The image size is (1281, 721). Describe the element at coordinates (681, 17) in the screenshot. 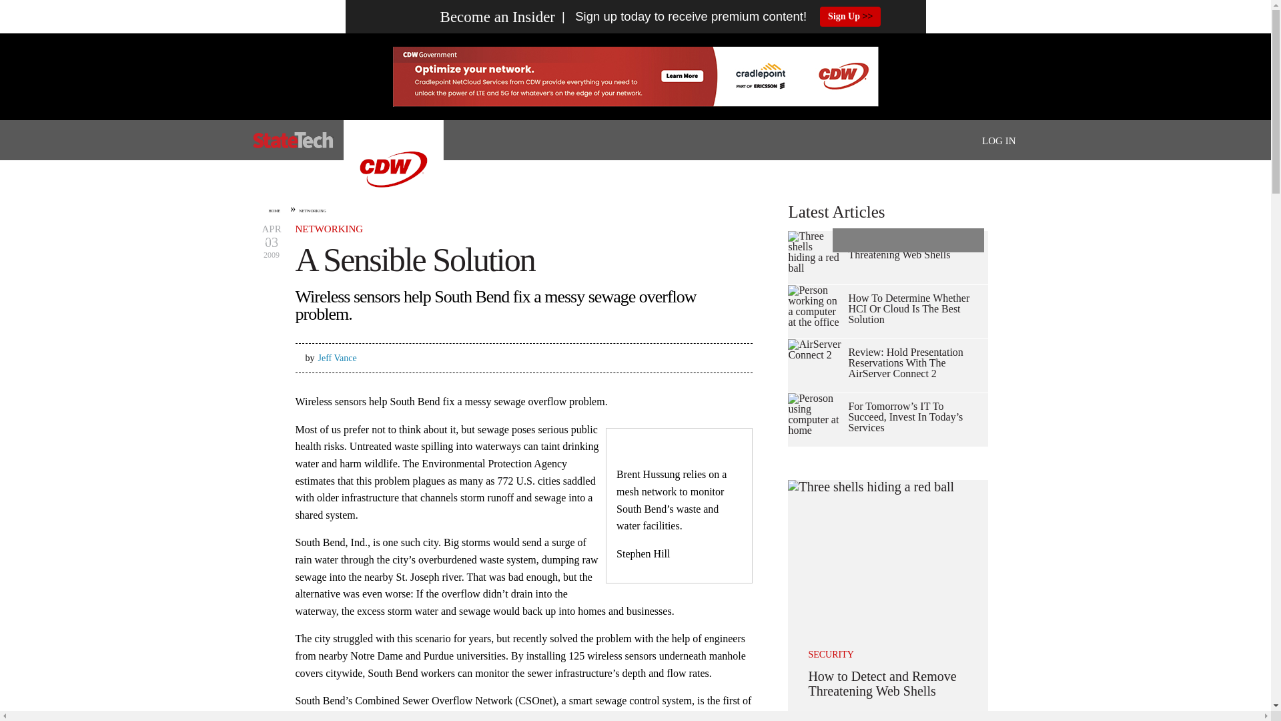

I see `Sign up today to receive premium content!` at that location.